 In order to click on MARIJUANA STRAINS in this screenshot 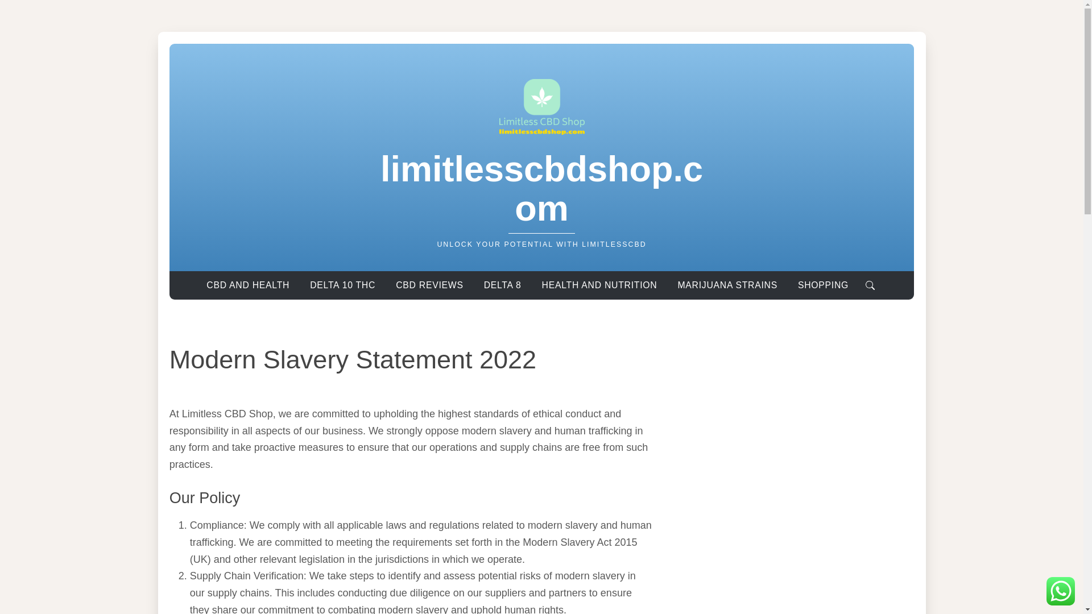, I will do `click(727, 284)`.